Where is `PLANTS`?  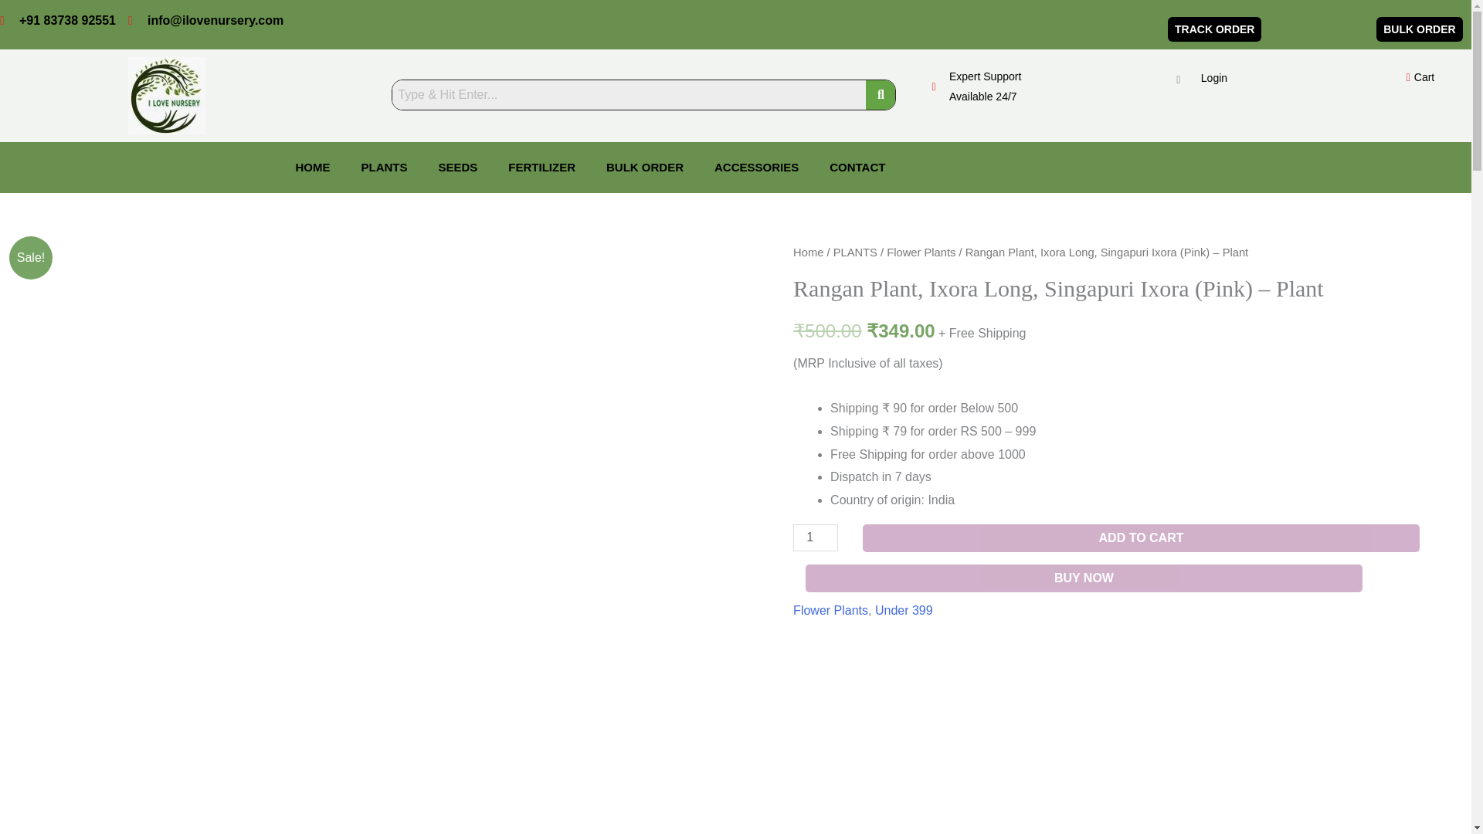 PLANTS is located at coordinates (384, 167).